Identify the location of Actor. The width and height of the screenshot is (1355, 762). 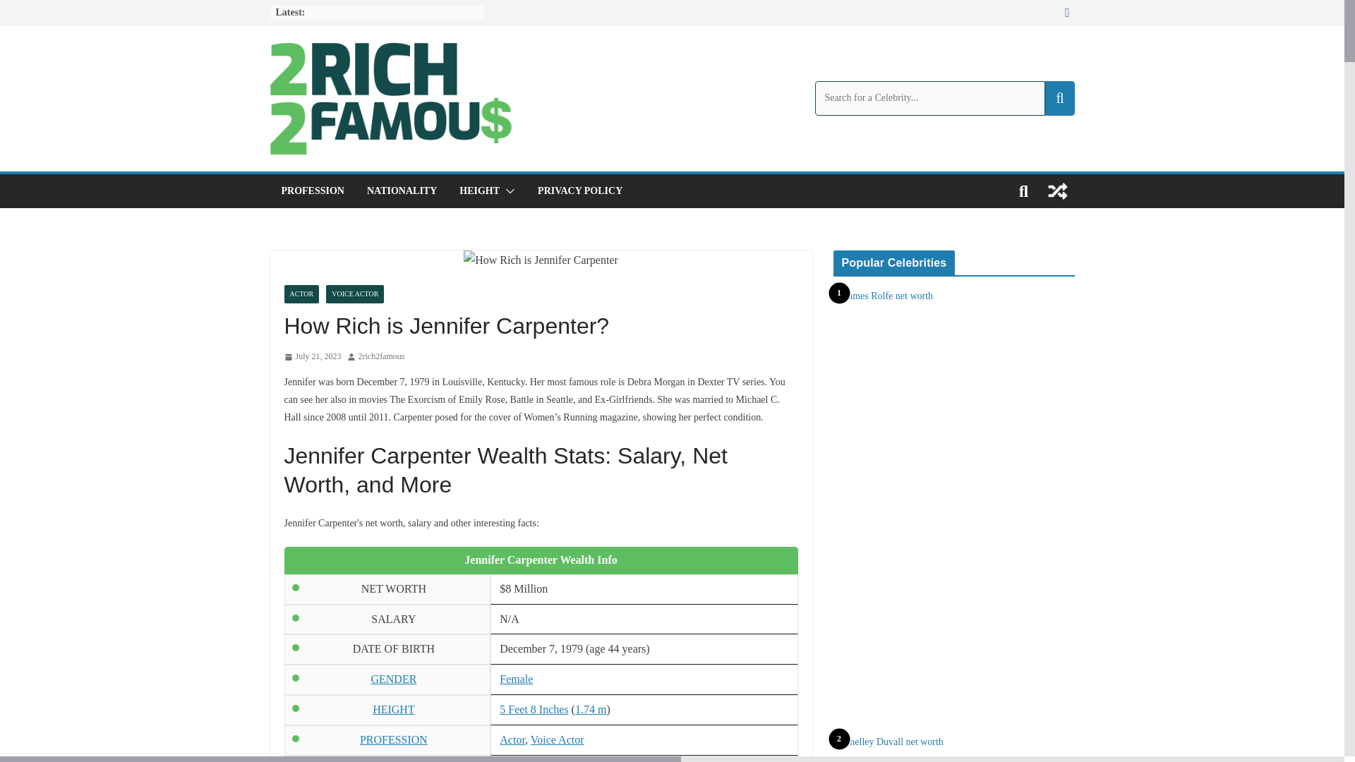
(512, 739).